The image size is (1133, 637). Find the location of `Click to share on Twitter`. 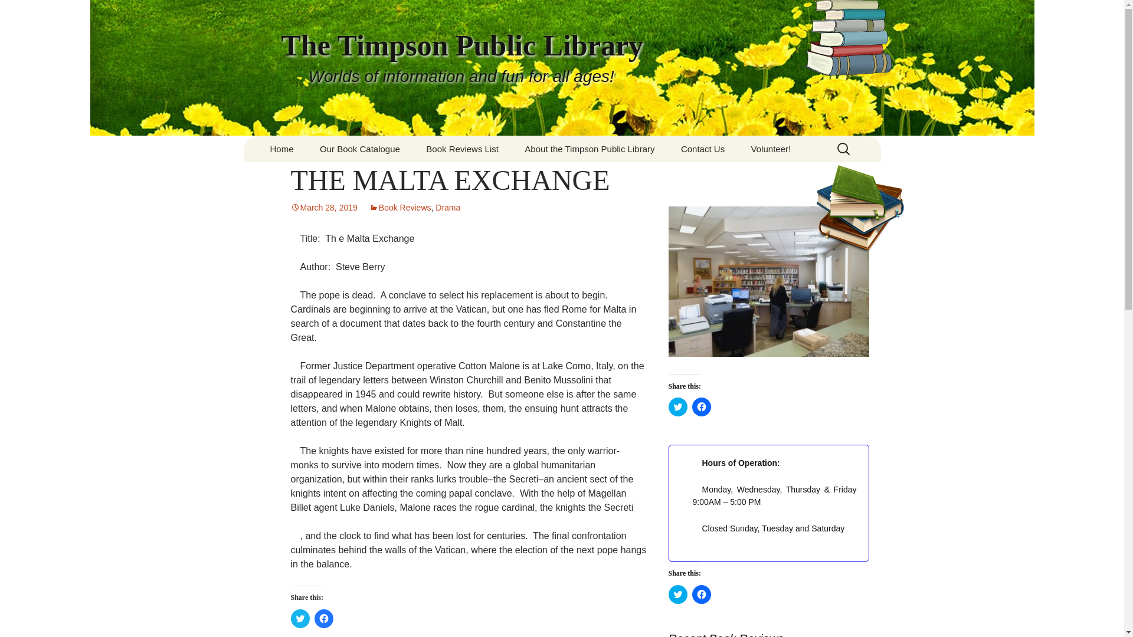

Click to share on Twitter is located at coordinates (677, 407).